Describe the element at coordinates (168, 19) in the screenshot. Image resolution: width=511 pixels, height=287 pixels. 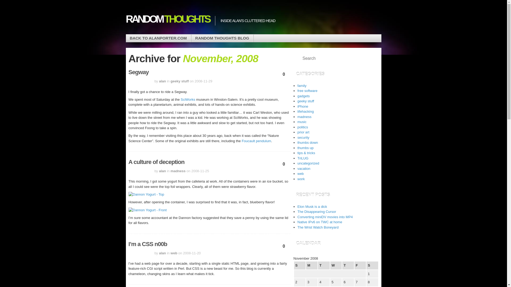
I see `RANDOM THOUGHTS` at that location.